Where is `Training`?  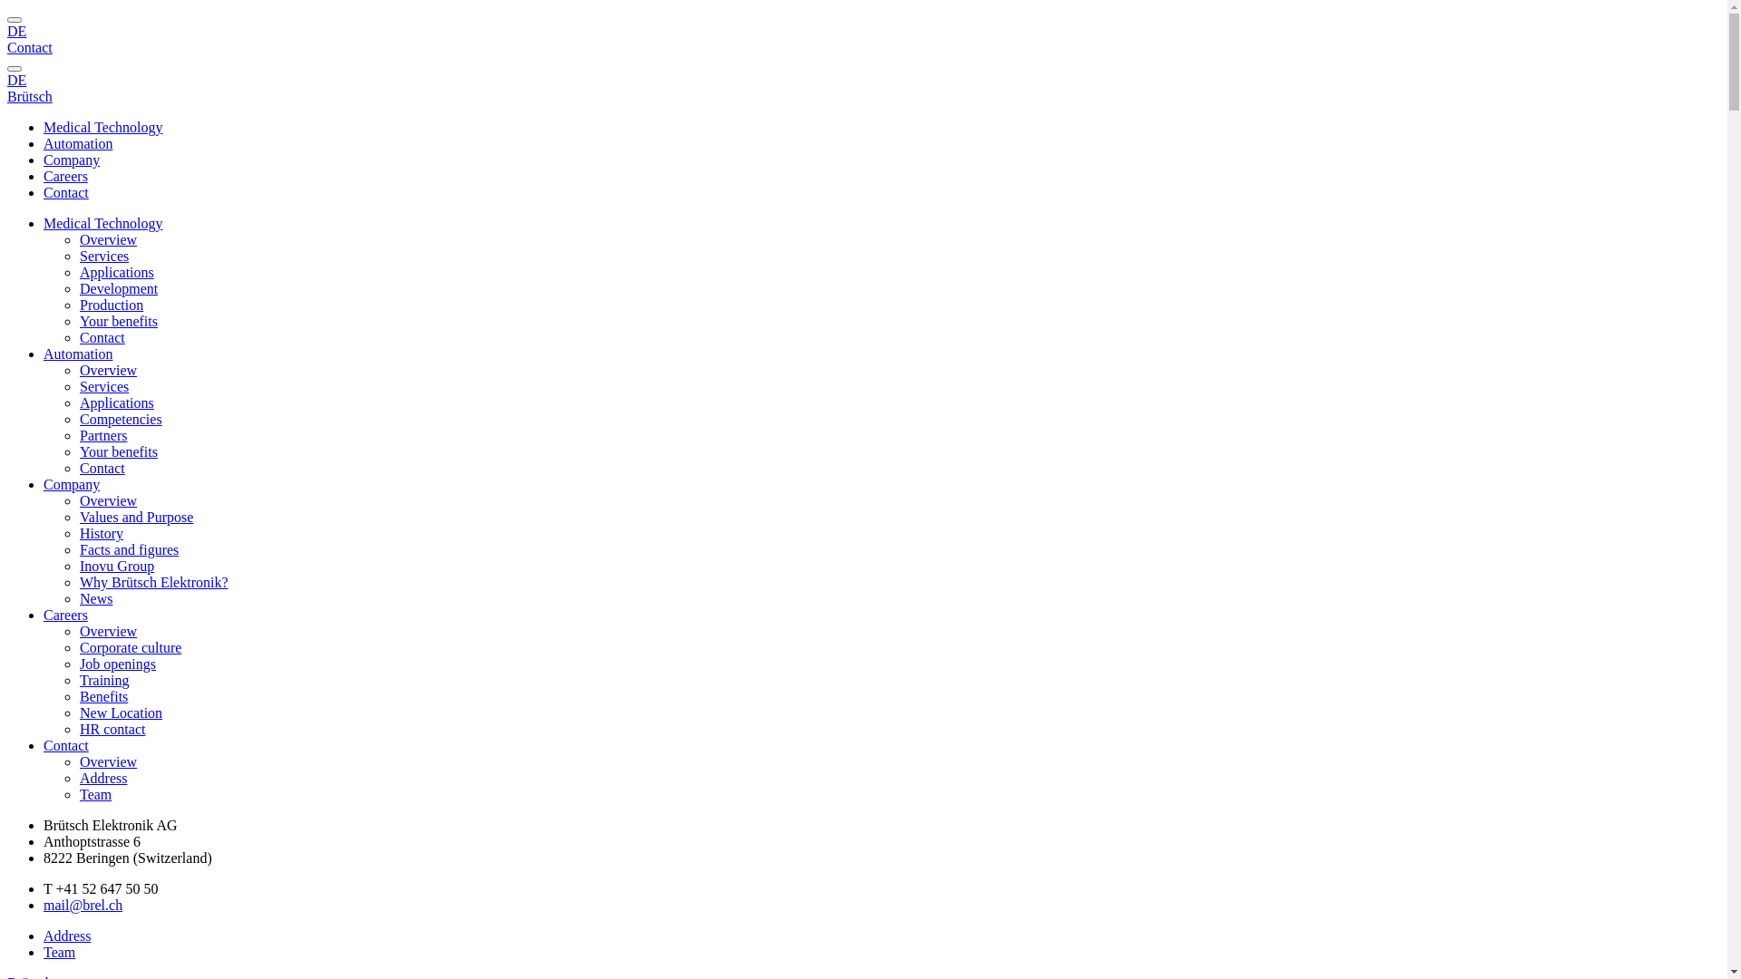
Training is located at coordinates (105, 680).